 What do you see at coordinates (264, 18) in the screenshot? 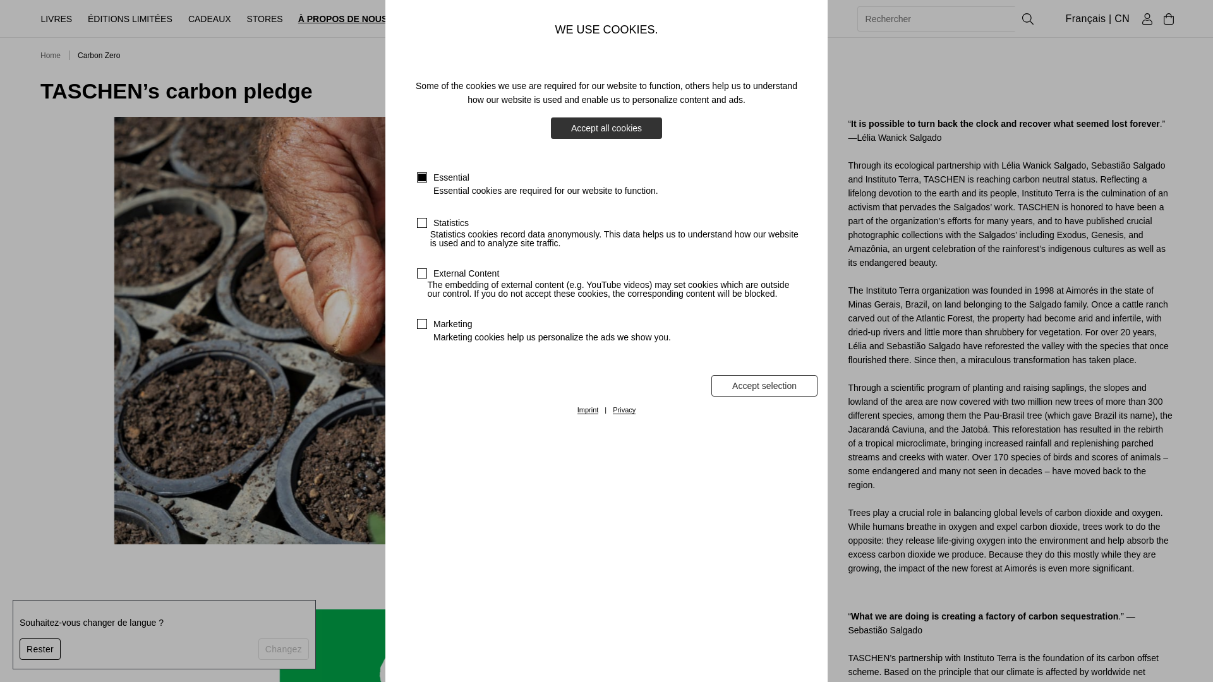
I see `STORES` at bounding box center [264, 18].